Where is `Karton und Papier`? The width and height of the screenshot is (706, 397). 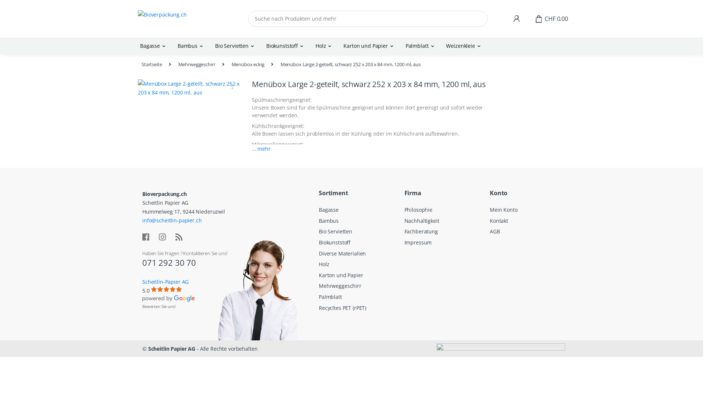 Karton und Papier is located at coordinates (341, 275).